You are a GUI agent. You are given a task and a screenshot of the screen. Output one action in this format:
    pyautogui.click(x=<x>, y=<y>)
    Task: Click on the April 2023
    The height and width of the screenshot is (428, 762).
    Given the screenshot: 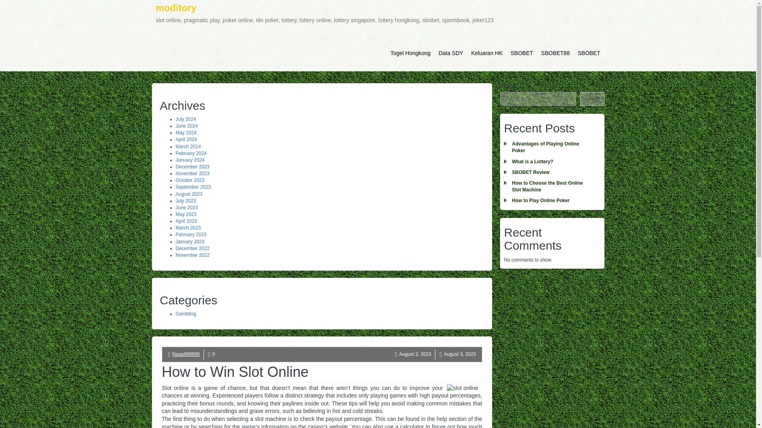 What is the action you would take?
    pyautogui.click(x=186, y=221)
    